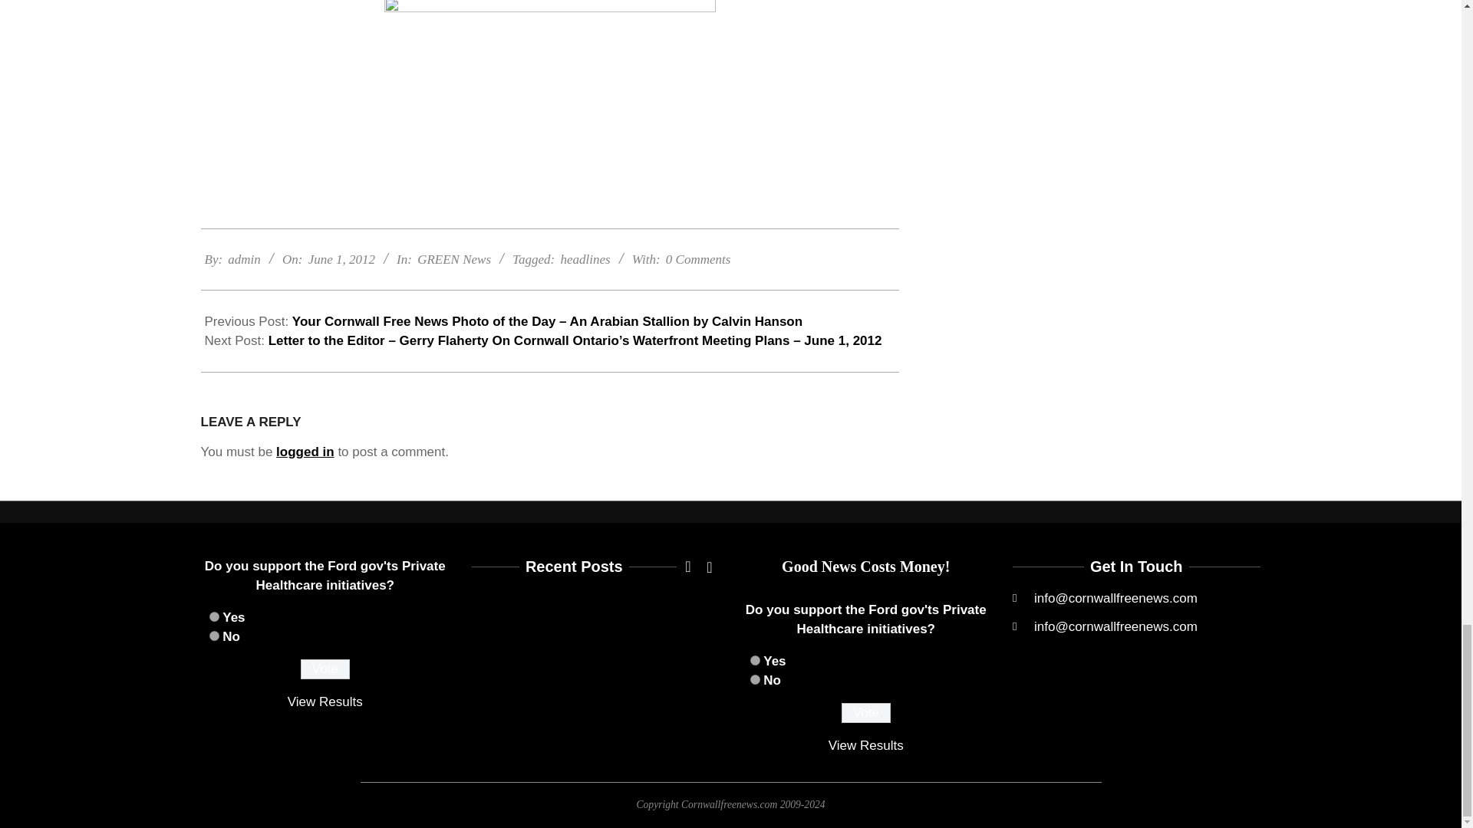 This screenshot has width=1473, height=828. I want to click on View Results Of This Poll, so click(325, 701).